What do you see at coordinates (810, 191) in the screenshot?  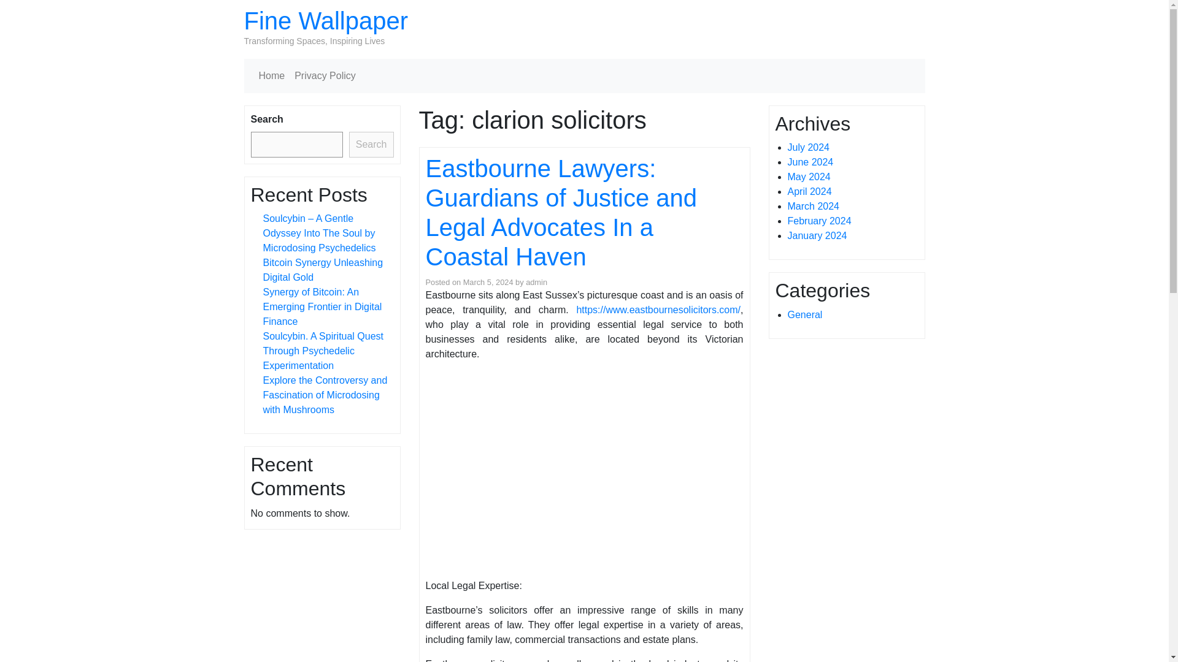 I see `April 2024` at bounding box center [810, 191].